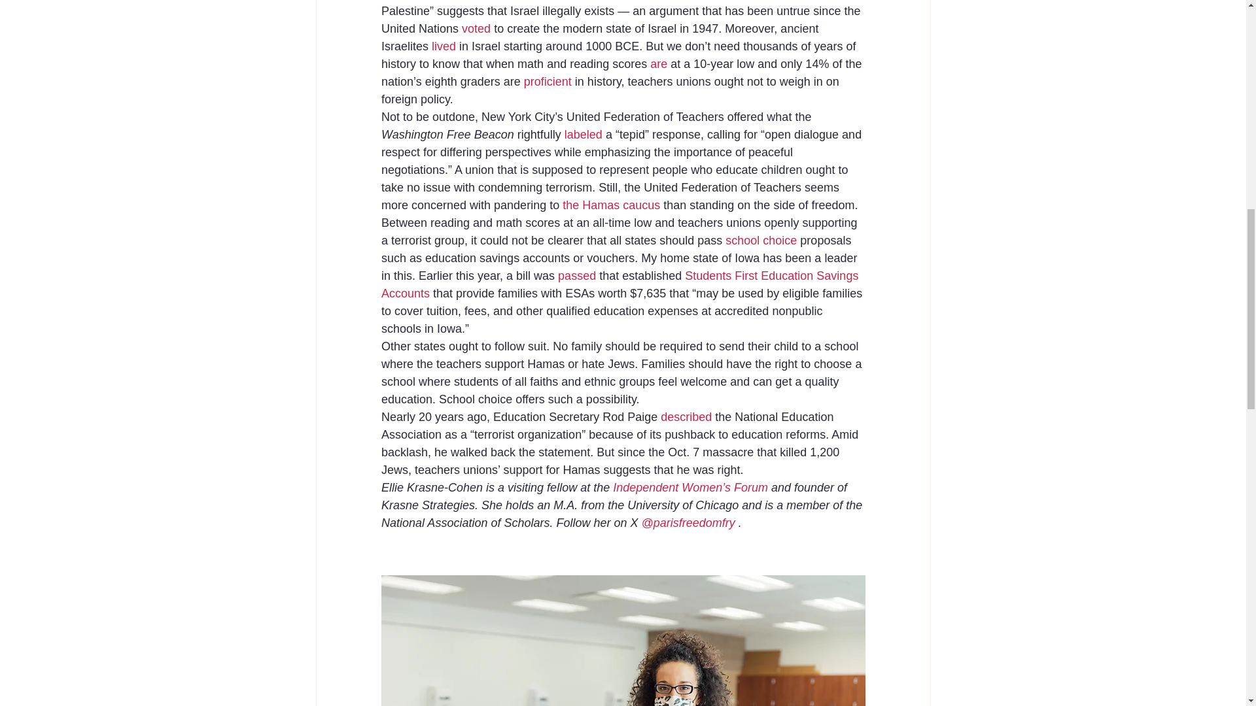 The height and width of the screenshot is (706, 1256). What do you see at coordinates (576, 276) in the screenshot?
I see `passed` at bounding box center [576, 276].